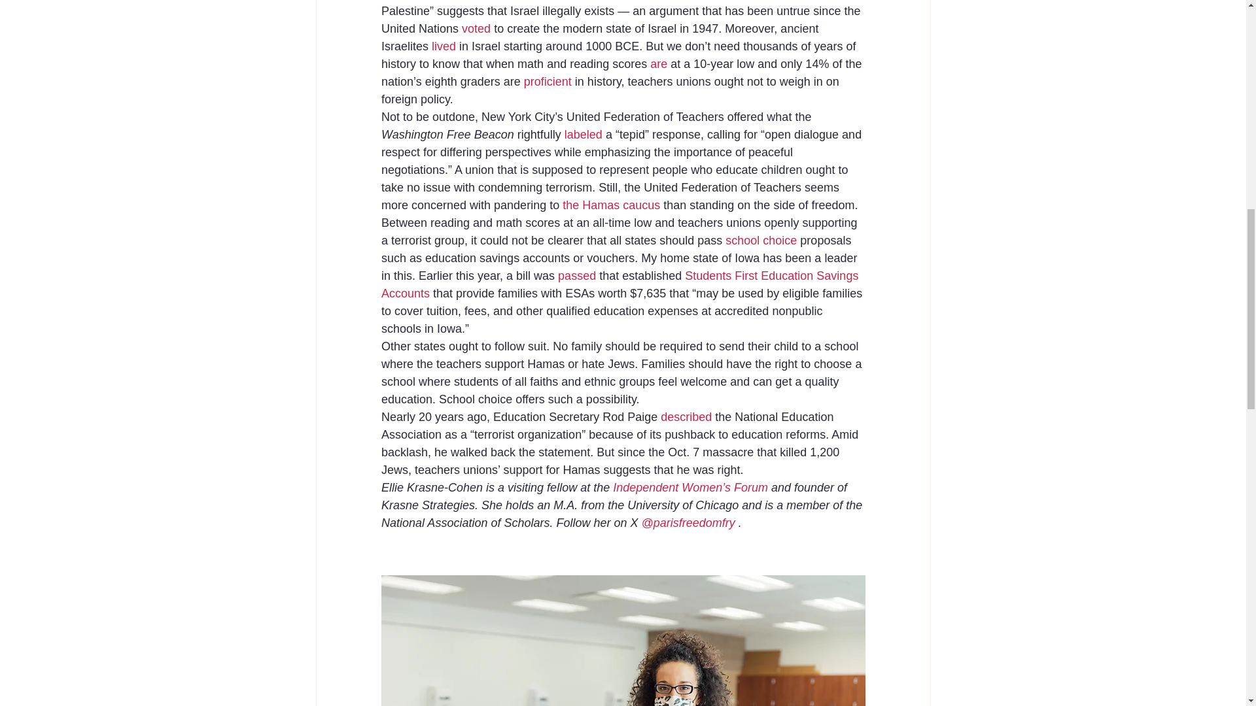 The height and width of the screenshot is (706, 1256). What do you see at coordinates (576, 276) in the screenshot?
I see `passed` at bounding box center [576, 276].